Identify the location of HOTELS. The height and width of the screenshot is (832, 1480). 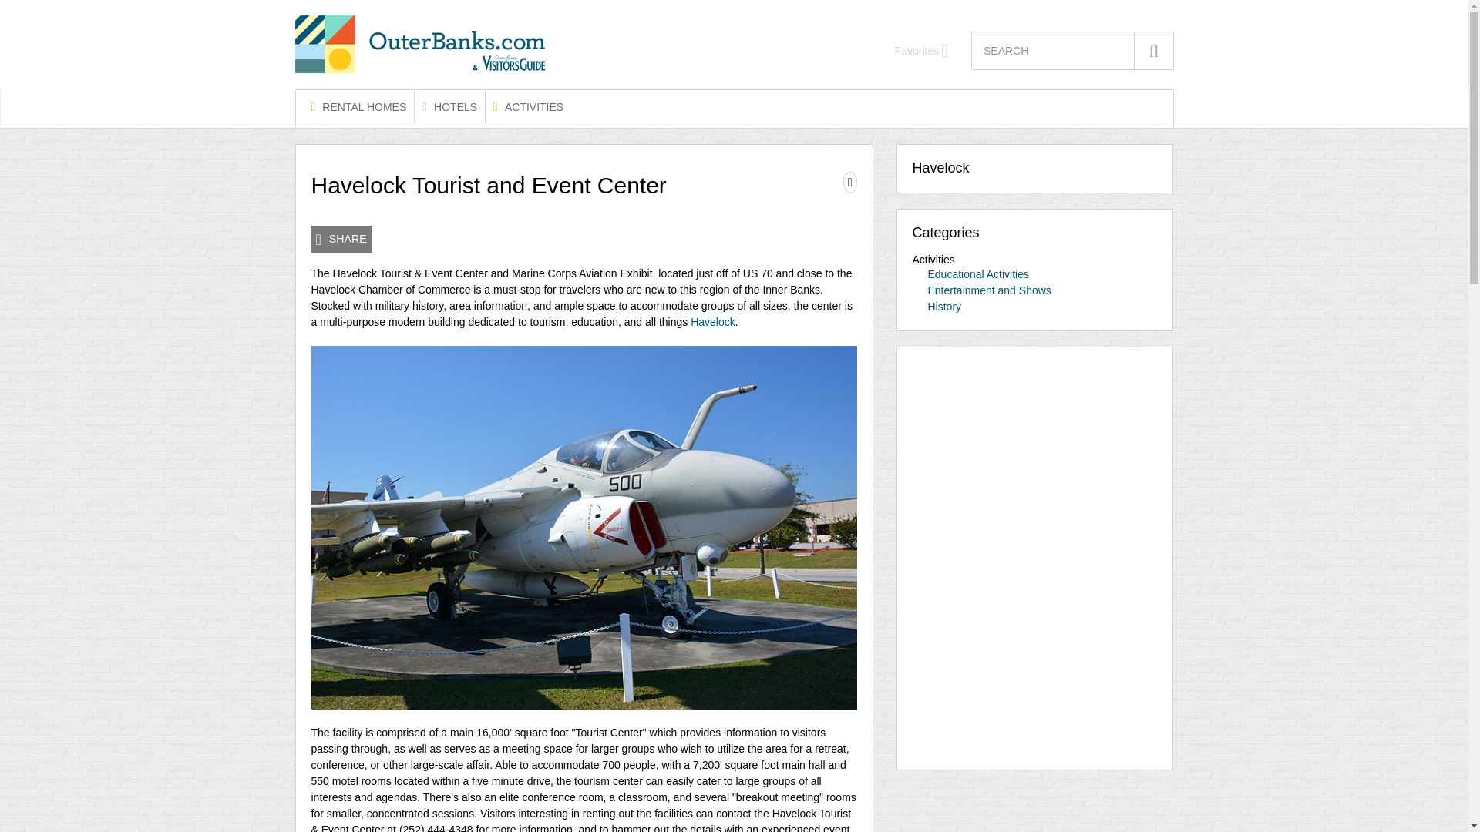
(449, 106).